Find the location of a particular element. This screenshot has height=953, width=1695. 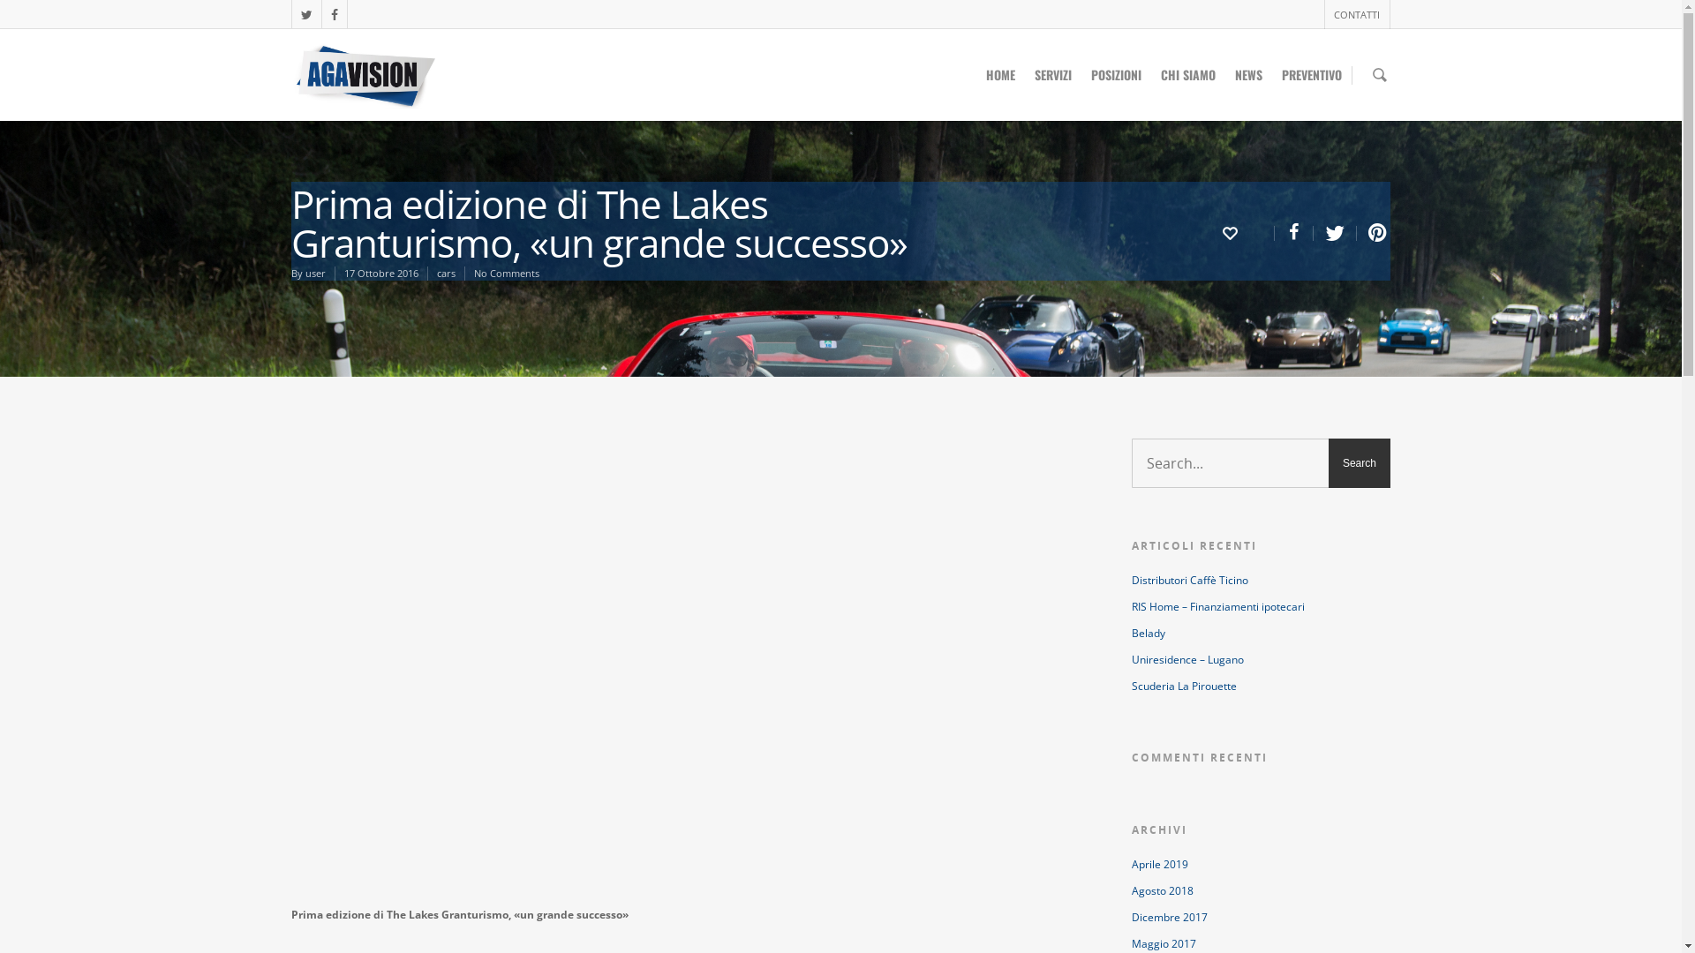

Love this is located at coordinates (1248, 231).